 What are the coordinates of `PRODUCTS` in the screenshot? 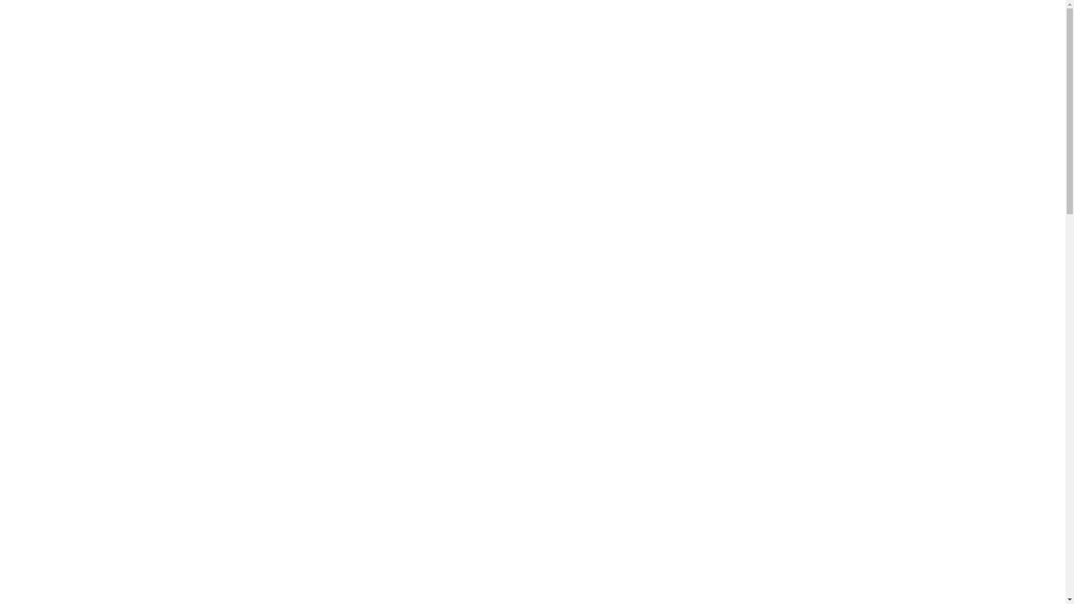 It's located at (910, 20).